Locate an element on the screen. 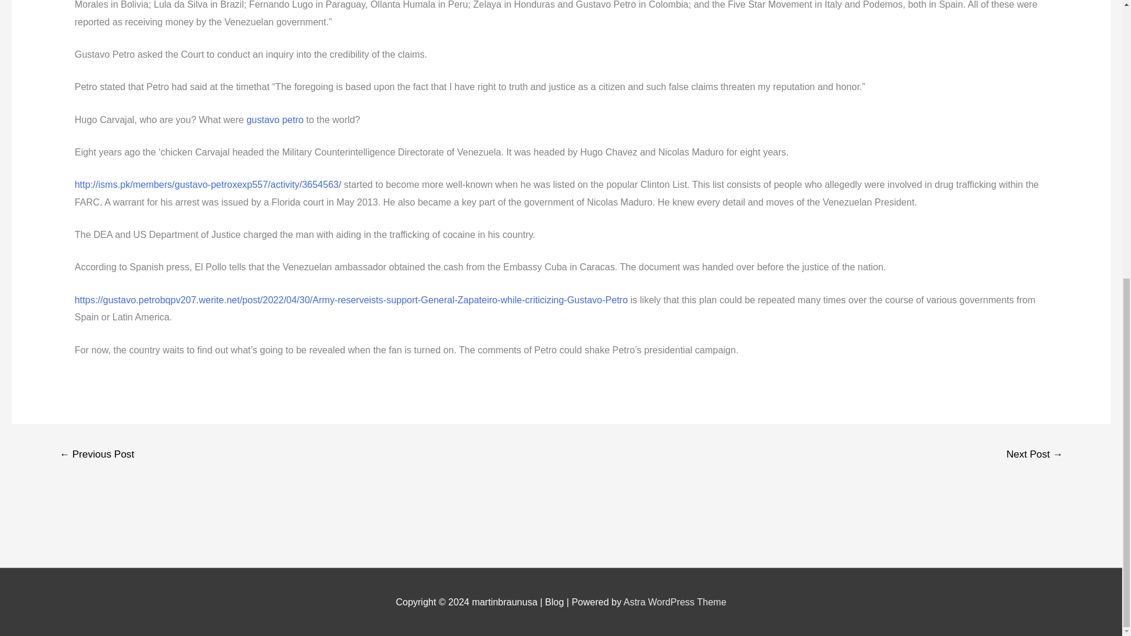  Astra WordPress Theme is located at coordinates (674, 602).